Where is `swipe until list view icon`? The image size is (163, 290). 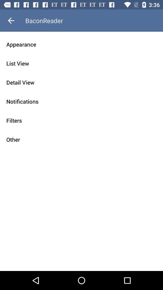
swipe until list view icon is located at coordinates (81, 63).